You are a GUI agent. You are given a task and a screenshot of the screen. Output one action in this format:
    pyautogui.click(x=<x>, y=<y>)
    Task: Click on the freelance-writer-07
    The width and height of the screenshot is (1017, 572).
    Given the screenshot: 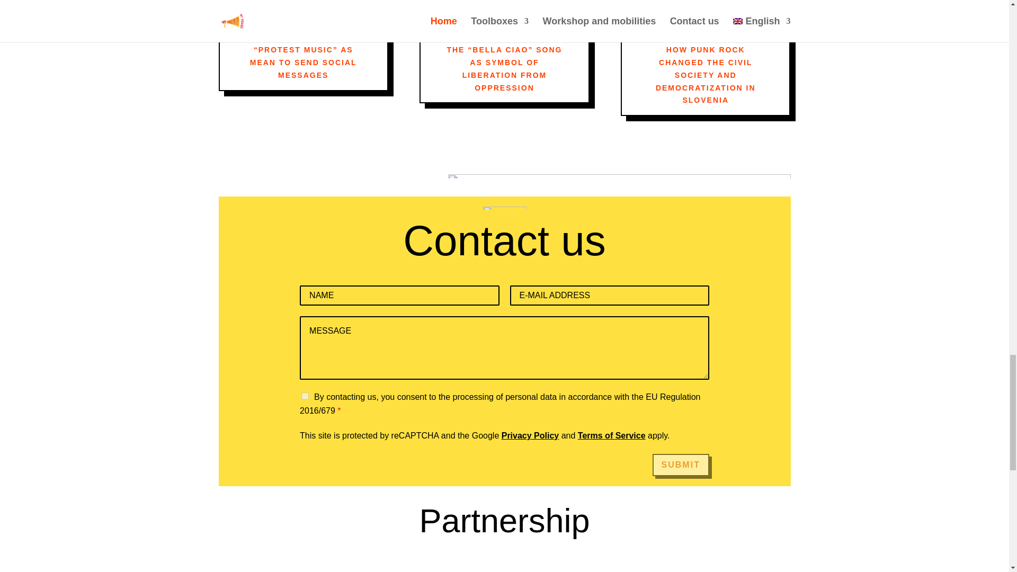 What is the action you would take?
    pyautogui.click(x=505, y=208)
    